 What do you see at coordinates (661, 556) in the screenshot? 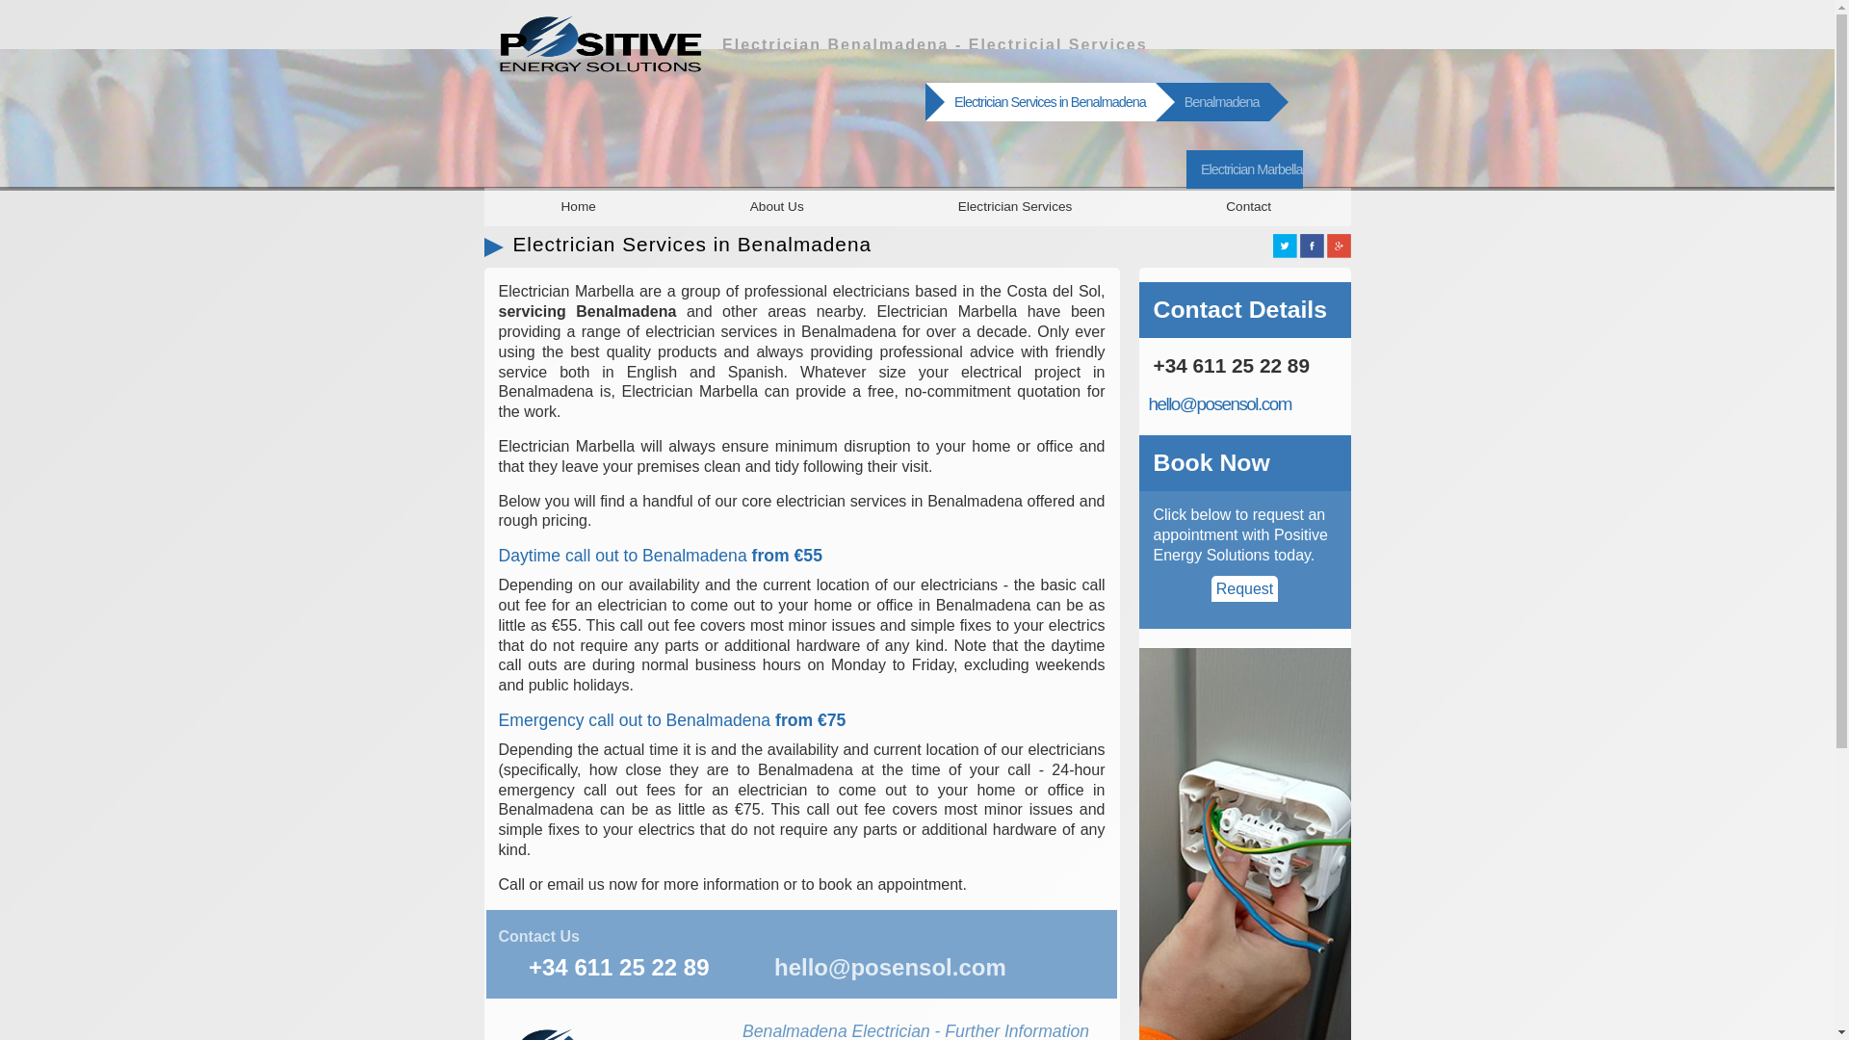
I see `Electrician Call out to Benalmadena` at bounding box center [661, 556].